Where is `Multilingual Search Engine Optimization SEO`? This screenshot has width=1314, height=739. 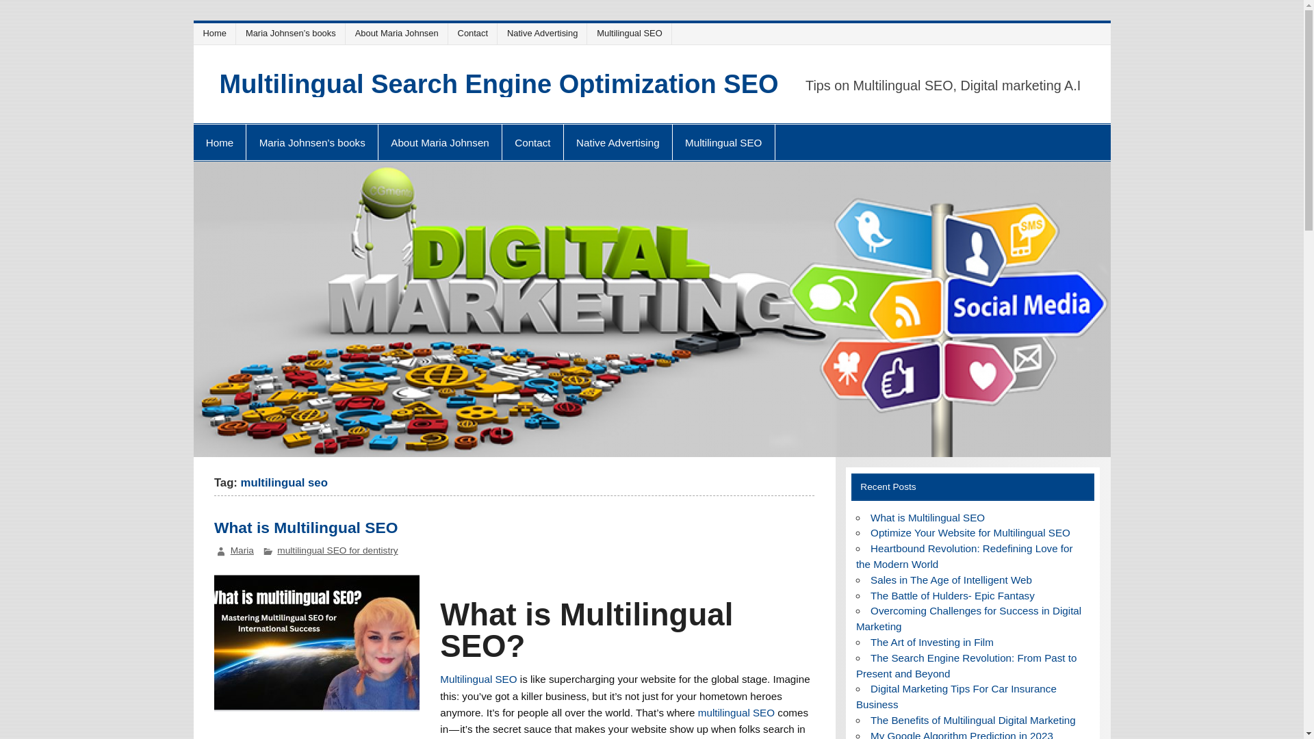 Multilingual Search Engine Optimization SEO is located at coordinates (498, 83).